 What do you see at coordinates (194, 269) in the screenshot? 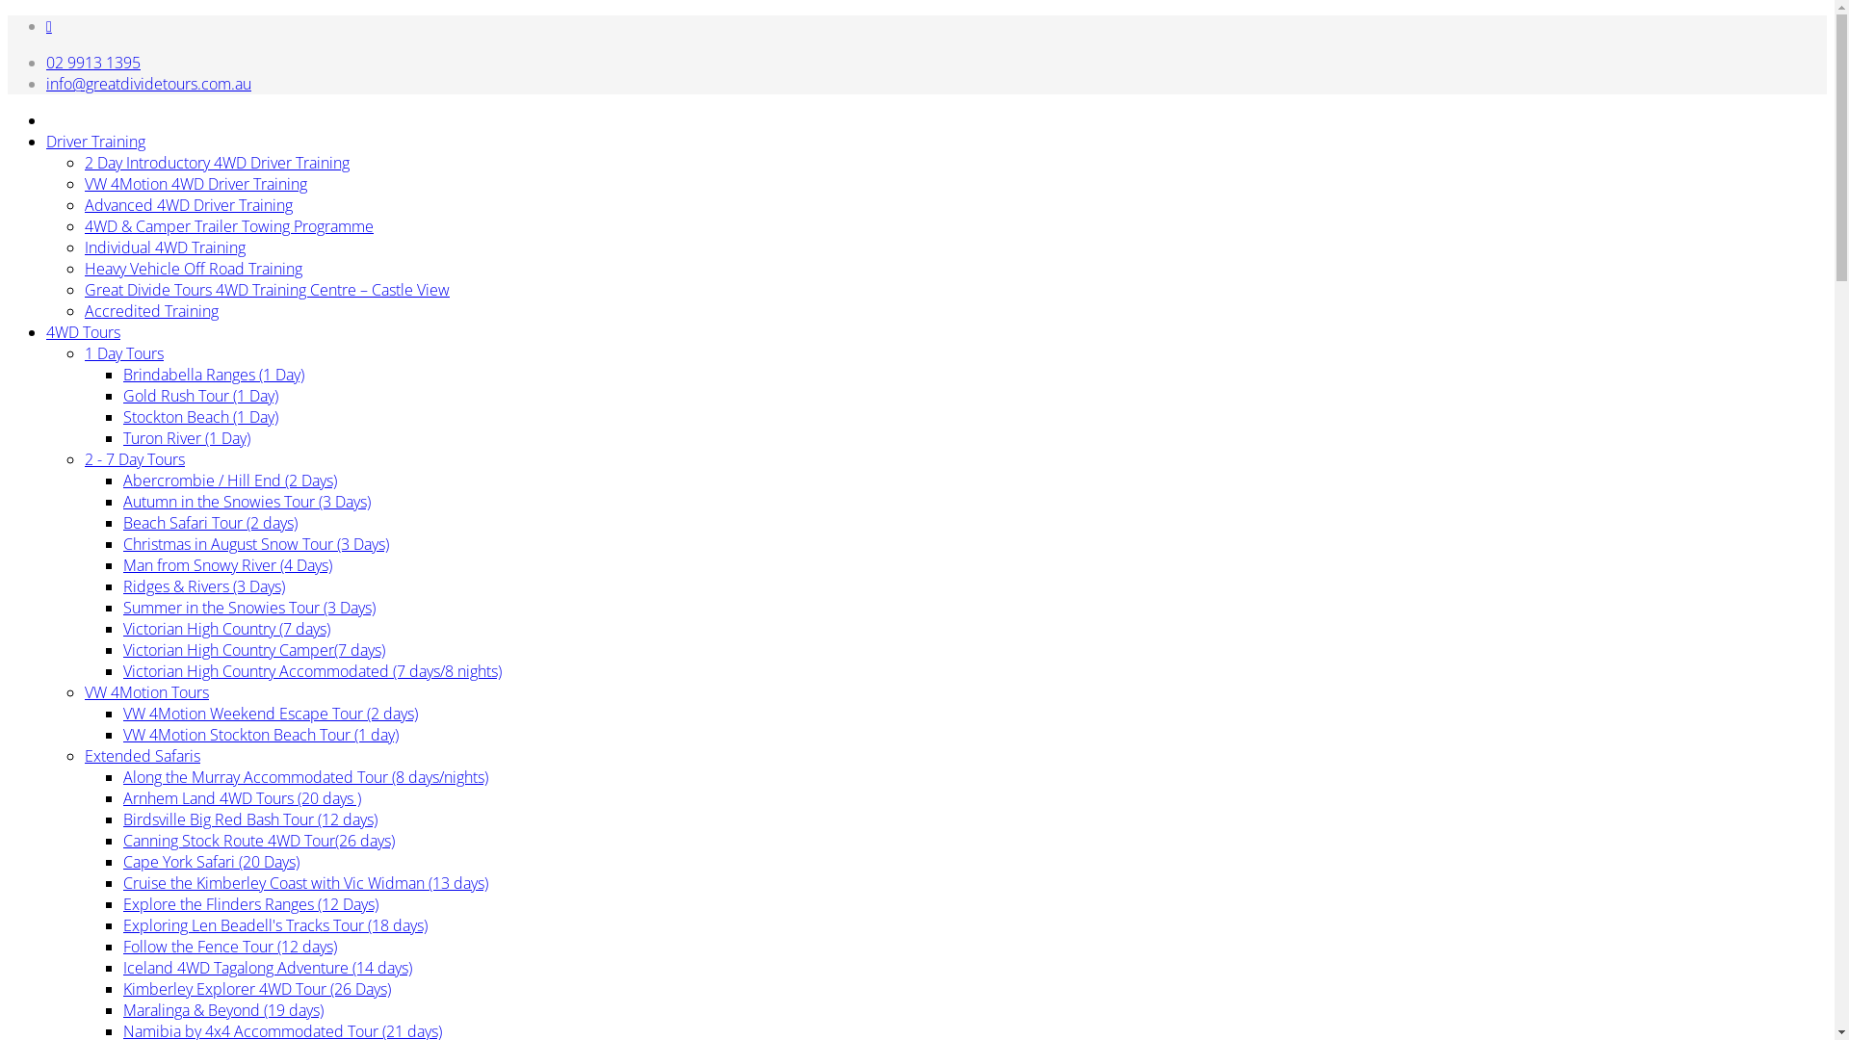
I see `Heavy Vehicle Off Road Training` at bounding box center [194, 269].